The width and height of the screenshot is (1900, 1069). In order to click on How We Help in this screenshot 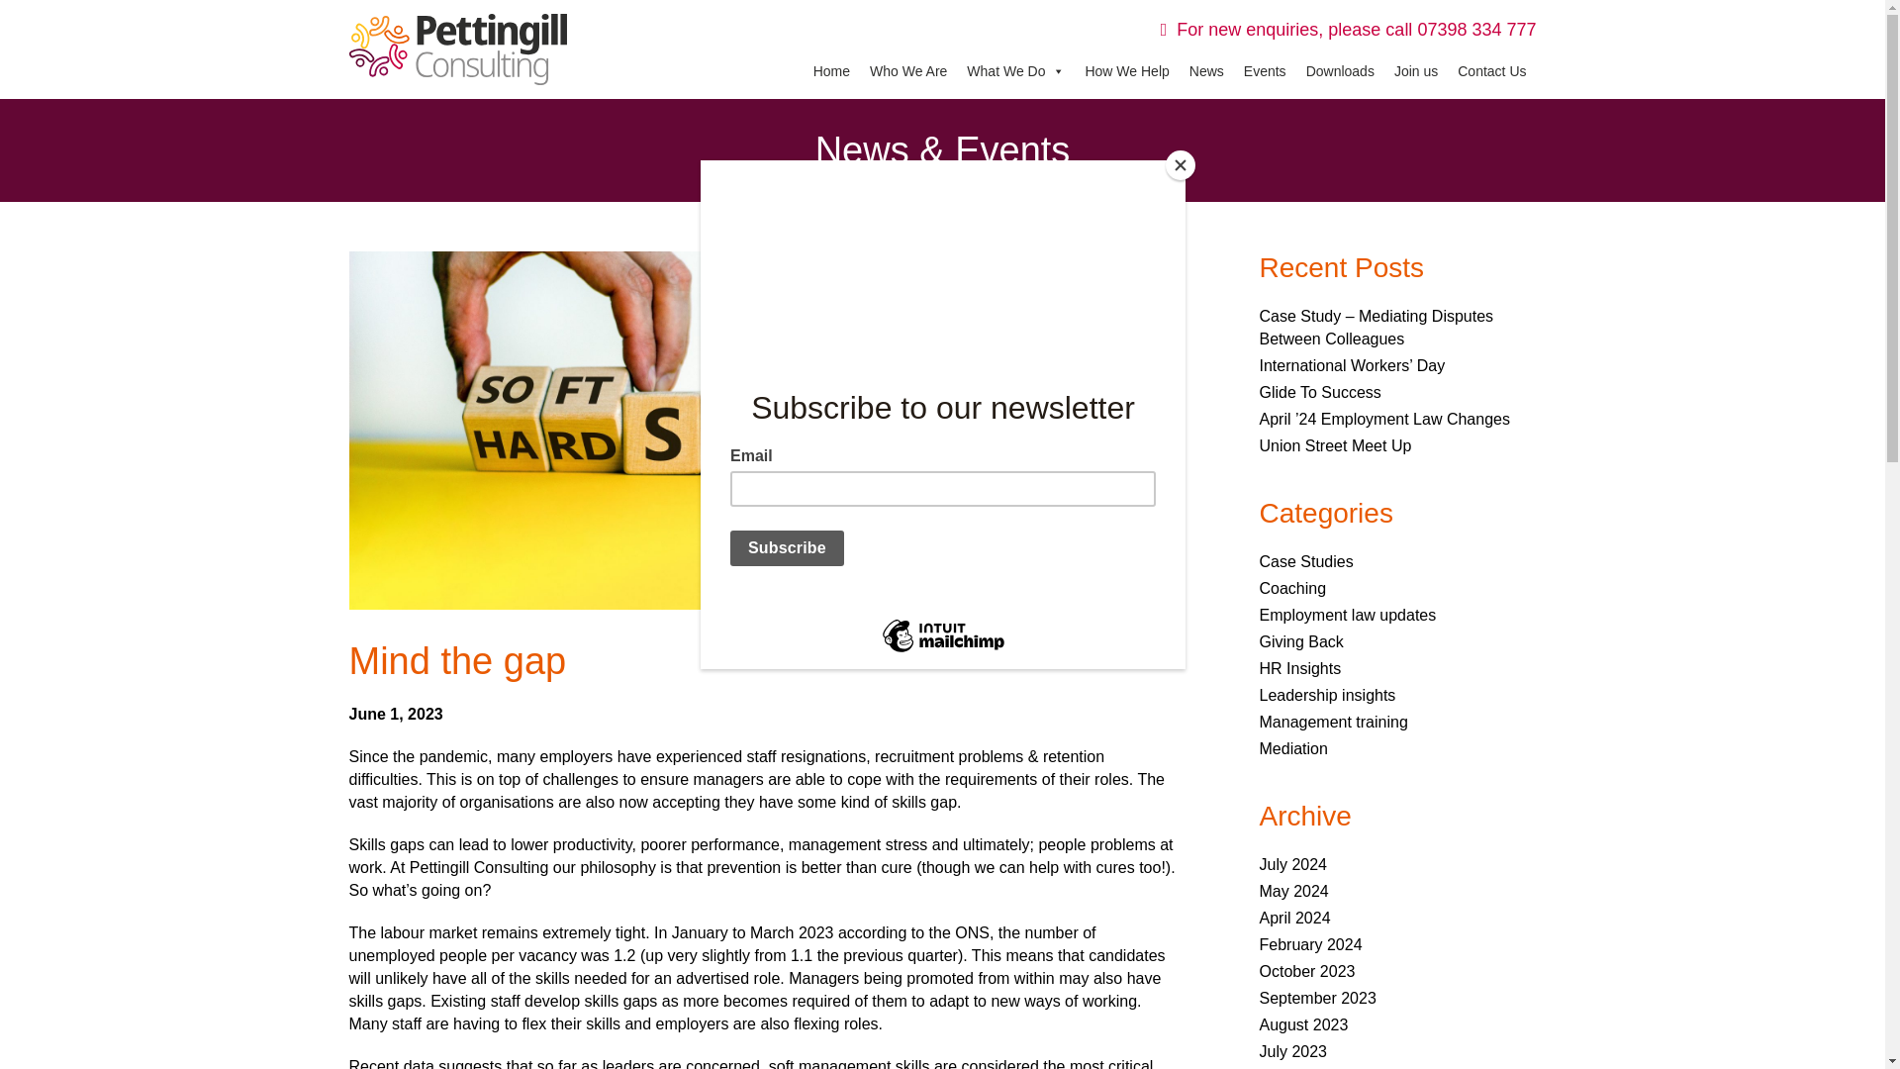, I will do `click(1126, 71)`.